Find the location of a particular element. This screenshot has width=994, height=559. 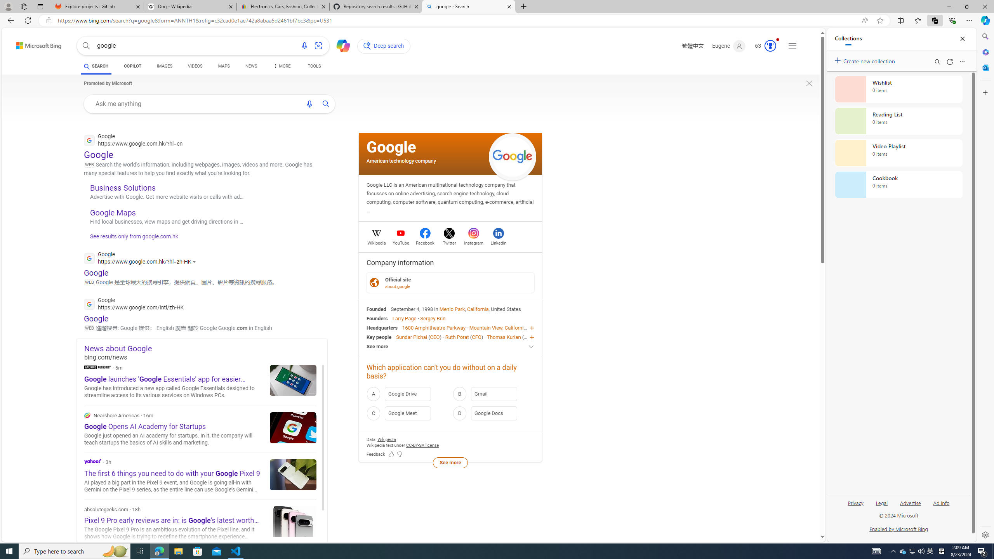

Search using an image is located at coordinates (318, 46).